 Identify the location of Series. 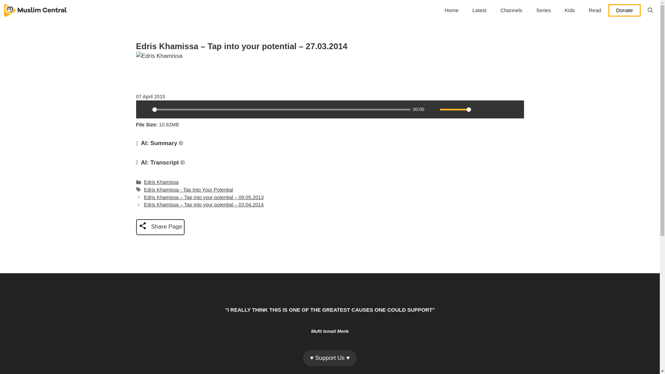
(543, 10).